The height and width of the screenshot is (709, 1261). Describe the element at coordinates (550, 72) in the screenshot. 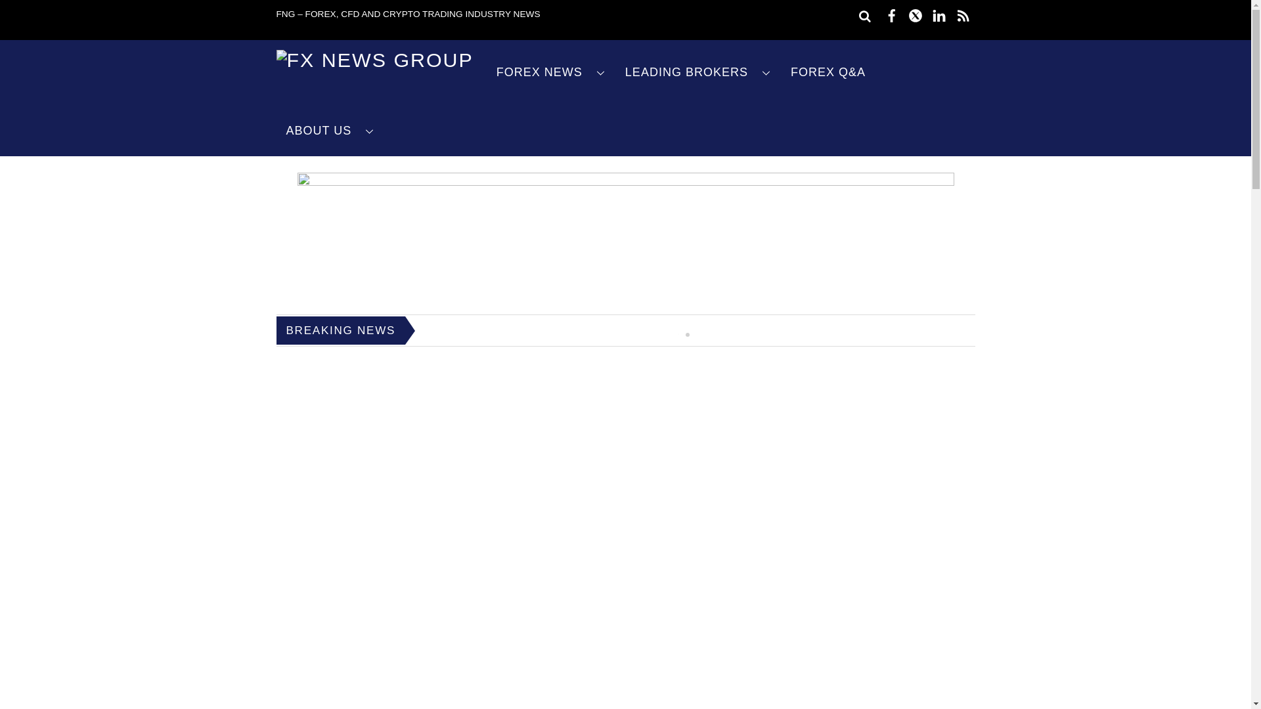

I see `FOREX NEWS` at that location.